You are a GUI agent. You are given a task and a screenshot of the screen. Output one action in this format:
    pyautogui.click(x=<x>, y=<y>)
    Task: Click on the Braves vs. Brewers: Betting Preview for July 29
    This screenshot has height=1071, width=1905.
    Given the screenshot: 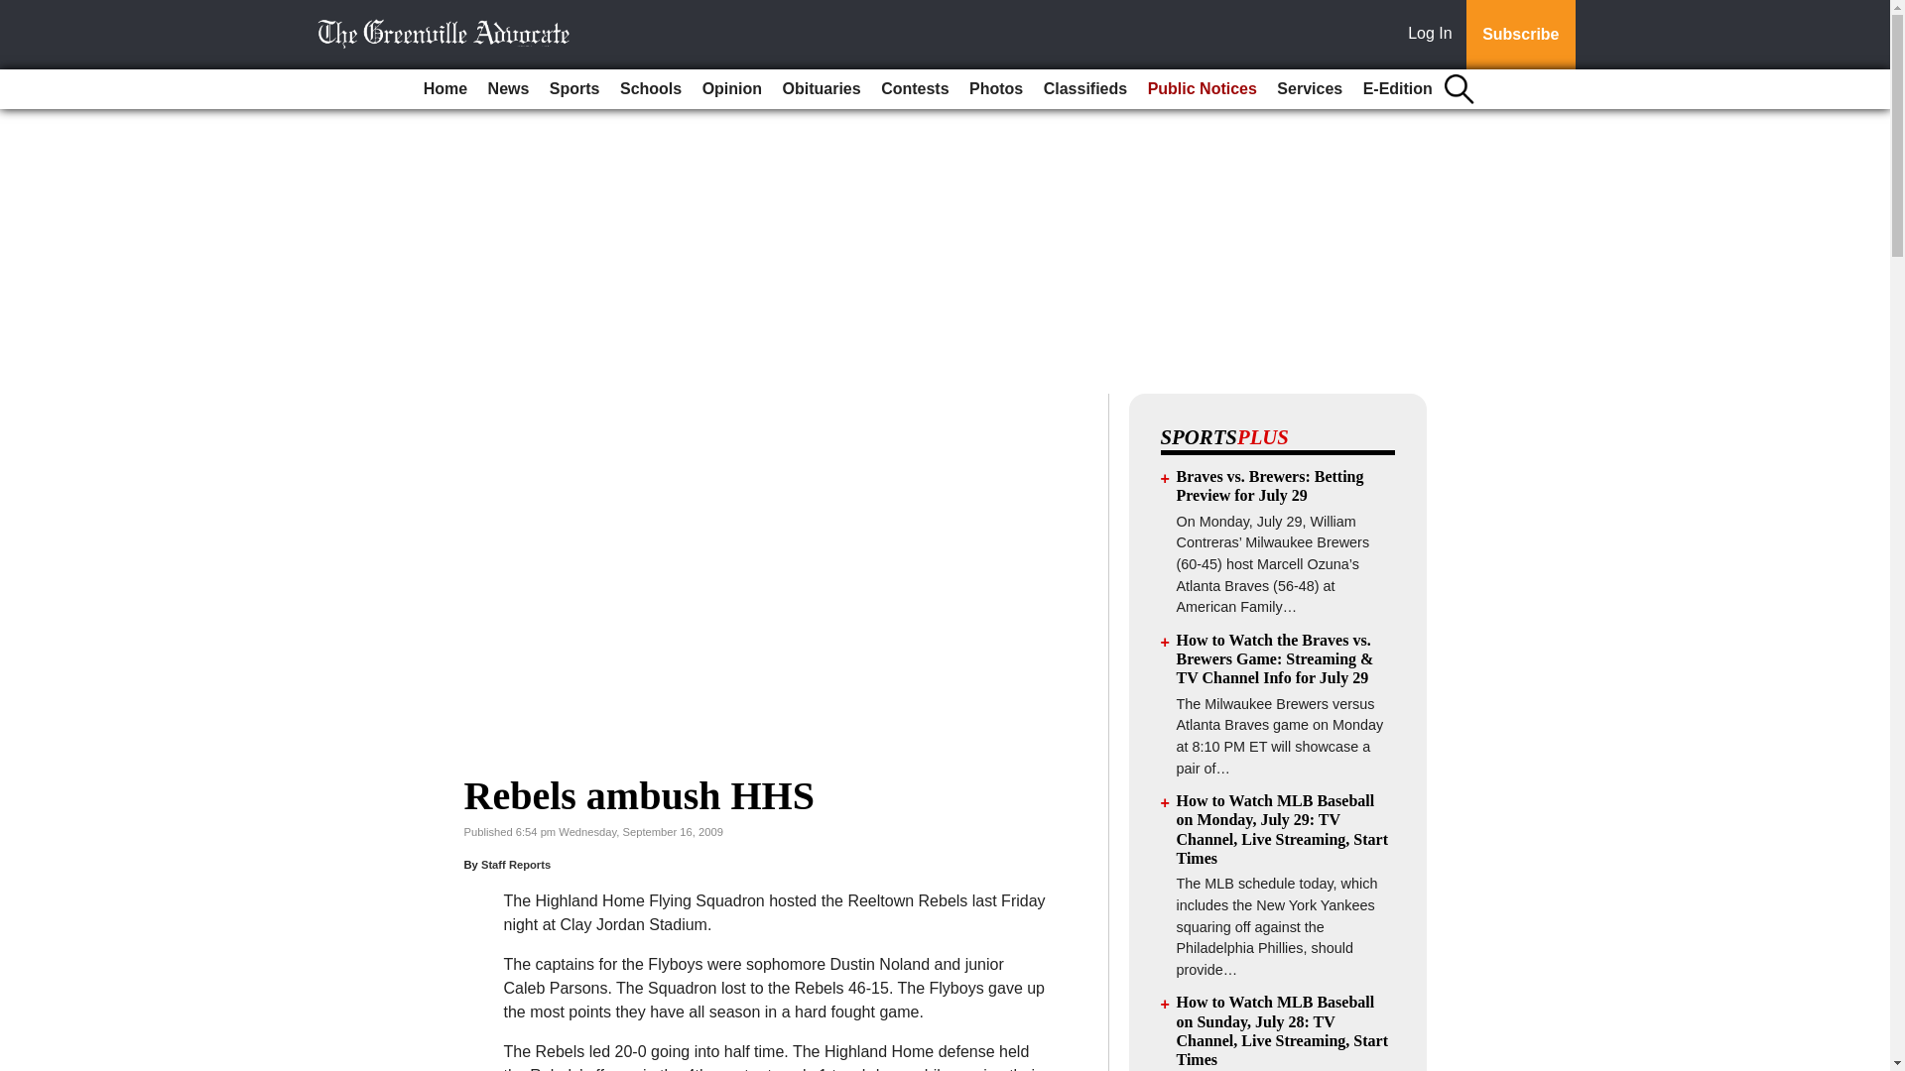 What is the action you would take?
    pyautogui.click(x=1270, y=485)
    